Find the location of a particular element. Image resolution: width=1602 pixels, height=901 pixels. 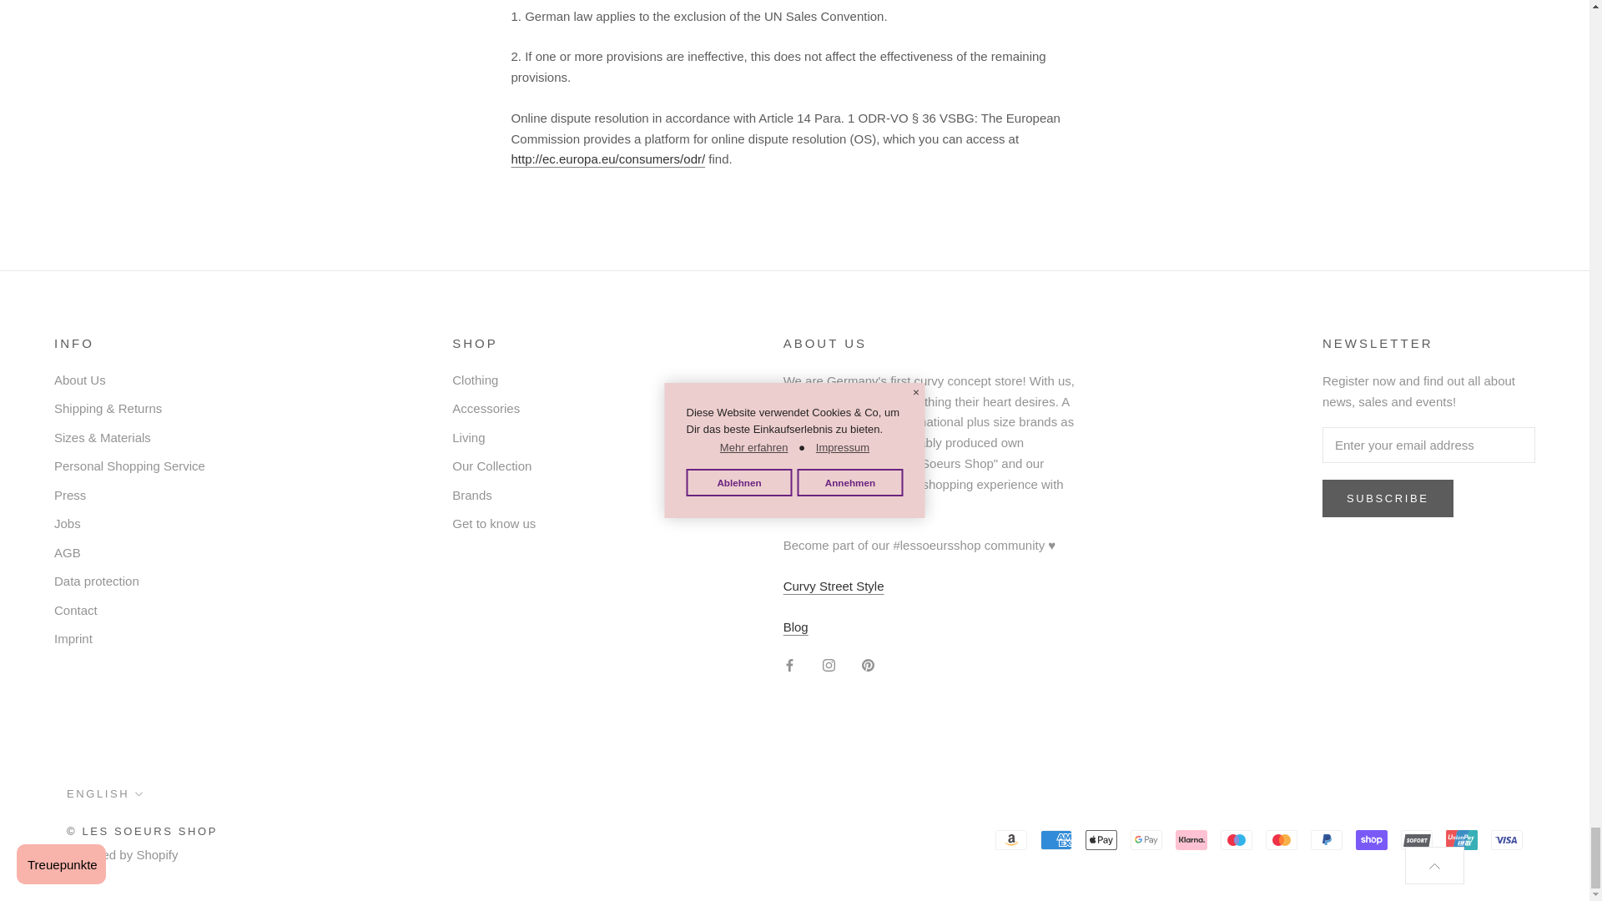

Mastercard is located at coordinates (1282, 839).